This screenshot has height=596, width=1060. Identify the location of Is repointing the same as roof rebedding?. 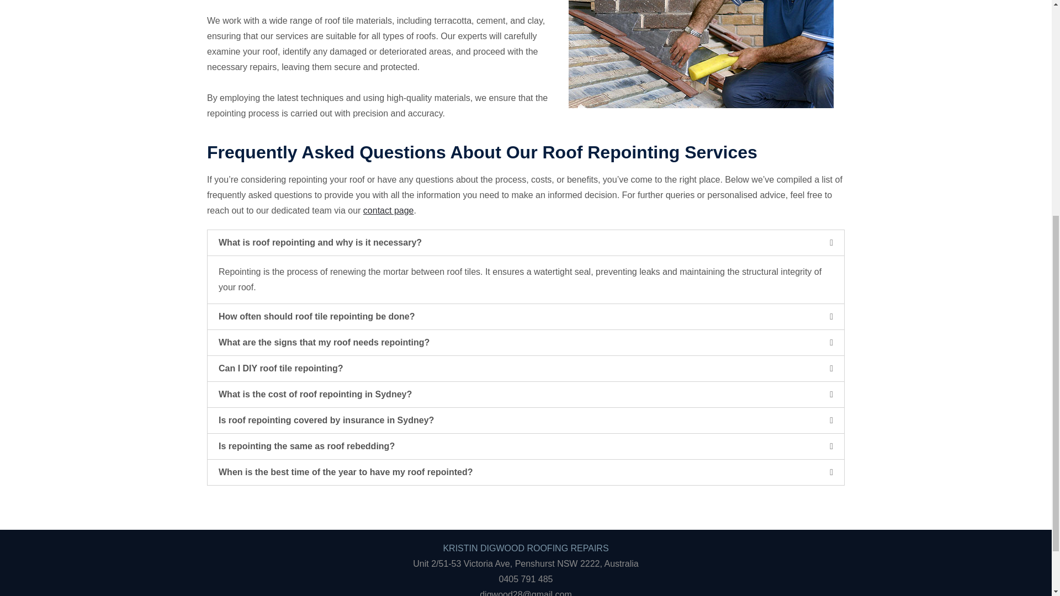
(306, 446).